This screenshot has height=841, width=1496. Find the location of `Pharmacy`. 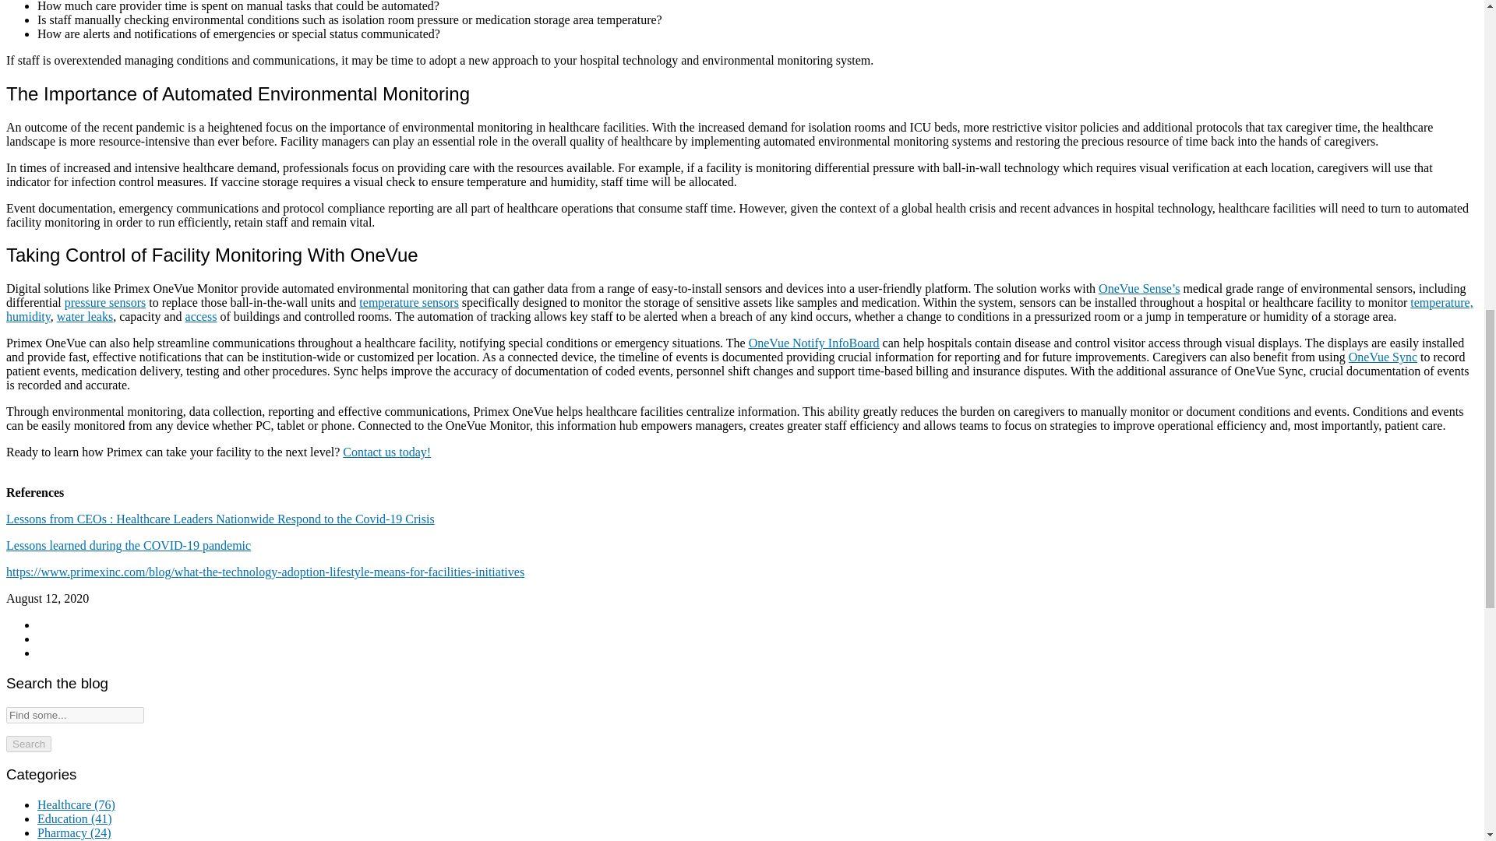

Pharmacy is located at coordinates (74, 832).